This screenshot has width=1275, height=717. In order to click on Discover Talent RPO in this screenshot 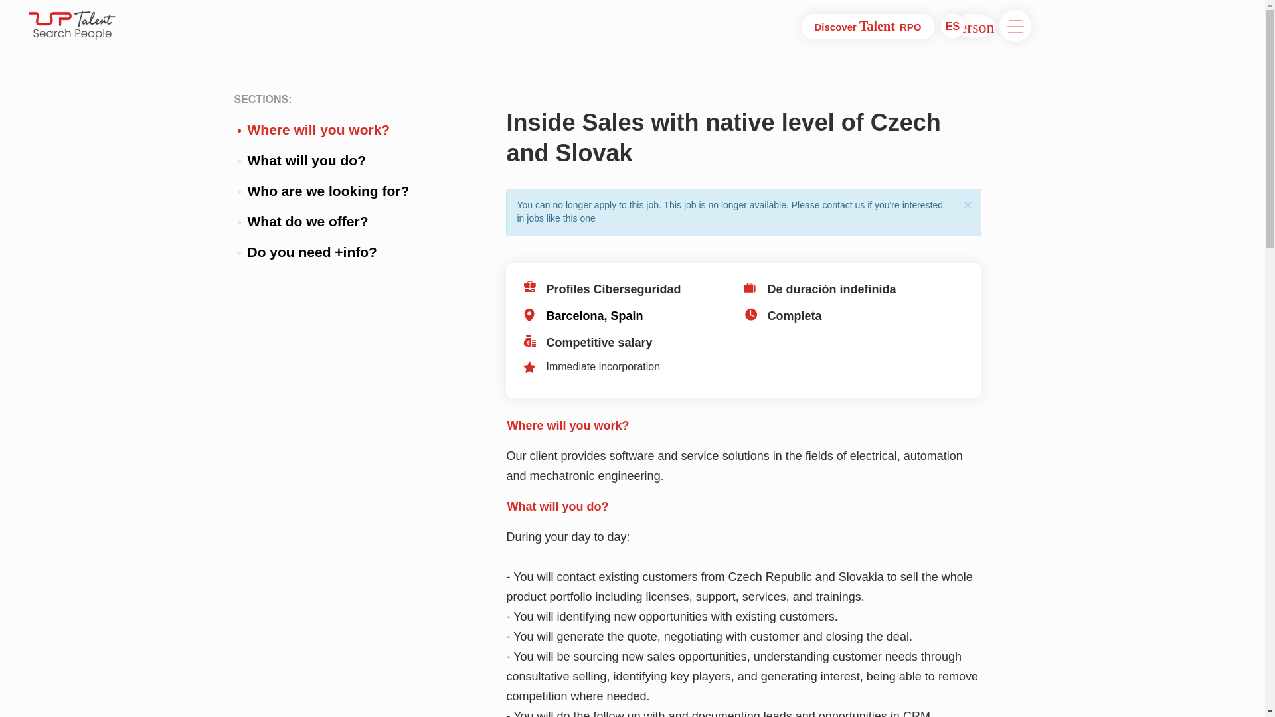, I will do `click(868, 27)`.